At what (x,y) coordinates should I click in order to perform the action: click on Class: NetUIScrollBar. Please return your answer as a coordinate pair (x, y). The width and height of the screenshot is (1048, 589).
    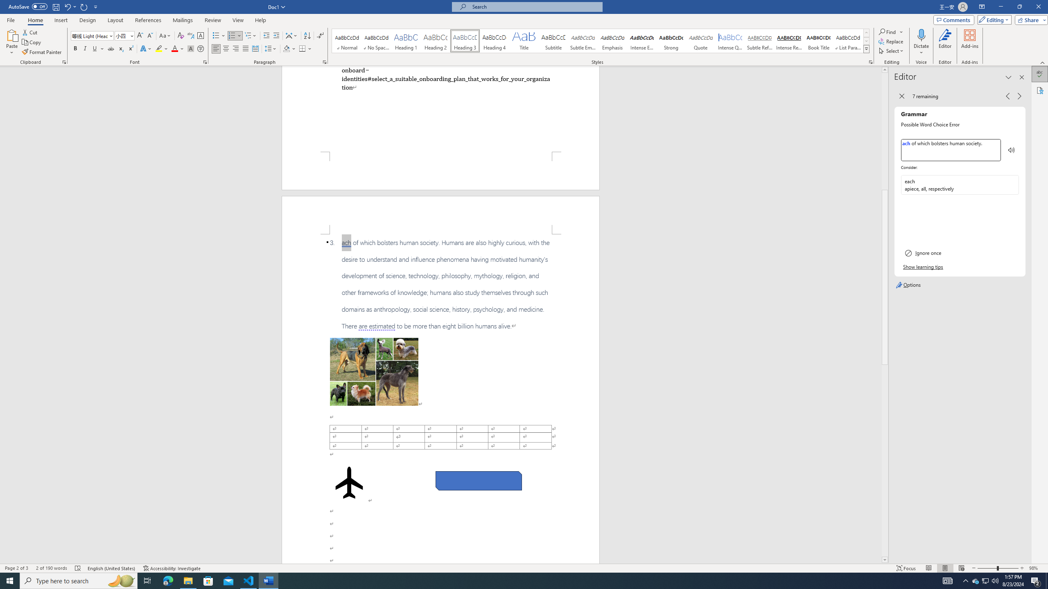
    Looking at the image, I should click on (885, 315).